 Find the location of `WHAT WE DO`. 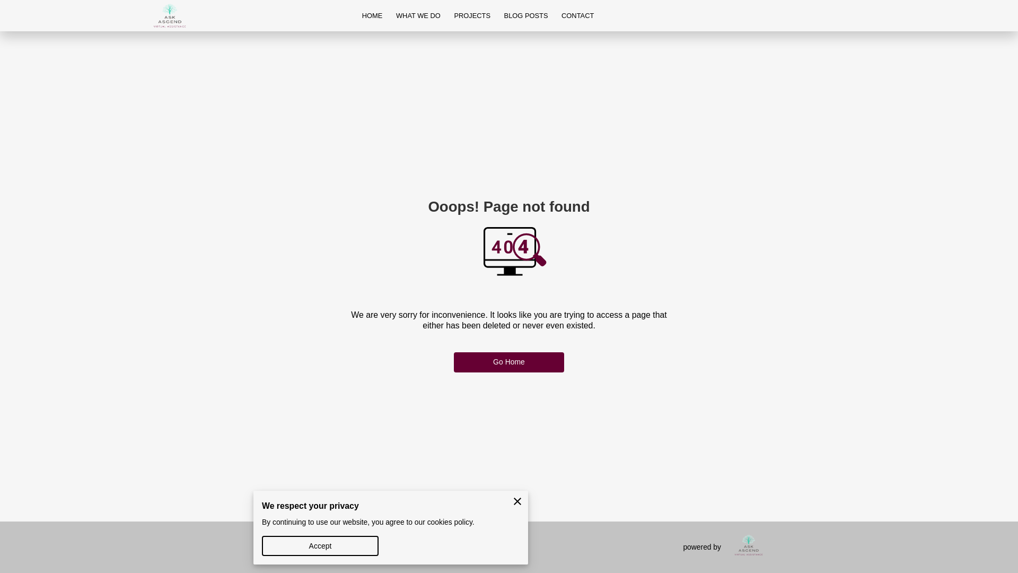

WHAT WE DO is located at coordinates (418, 16).